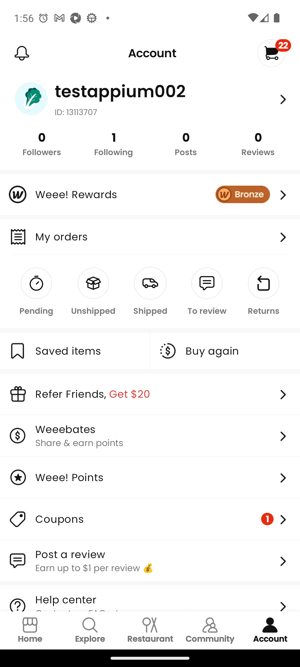  Describe the element at coordinates (150, 394) in the screenshot. I see `Refer Friends, Get $20` at that location.